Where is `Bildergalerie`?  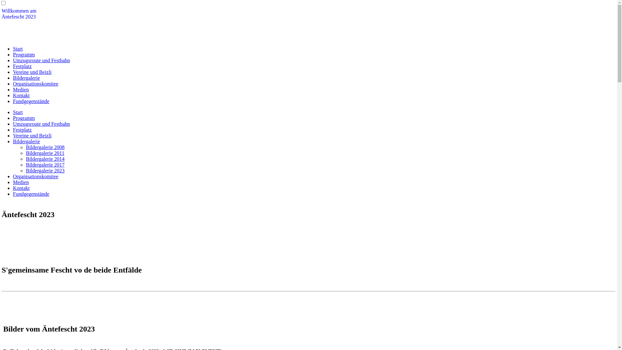 Bildergalerie is located at coordinates (26, 78).